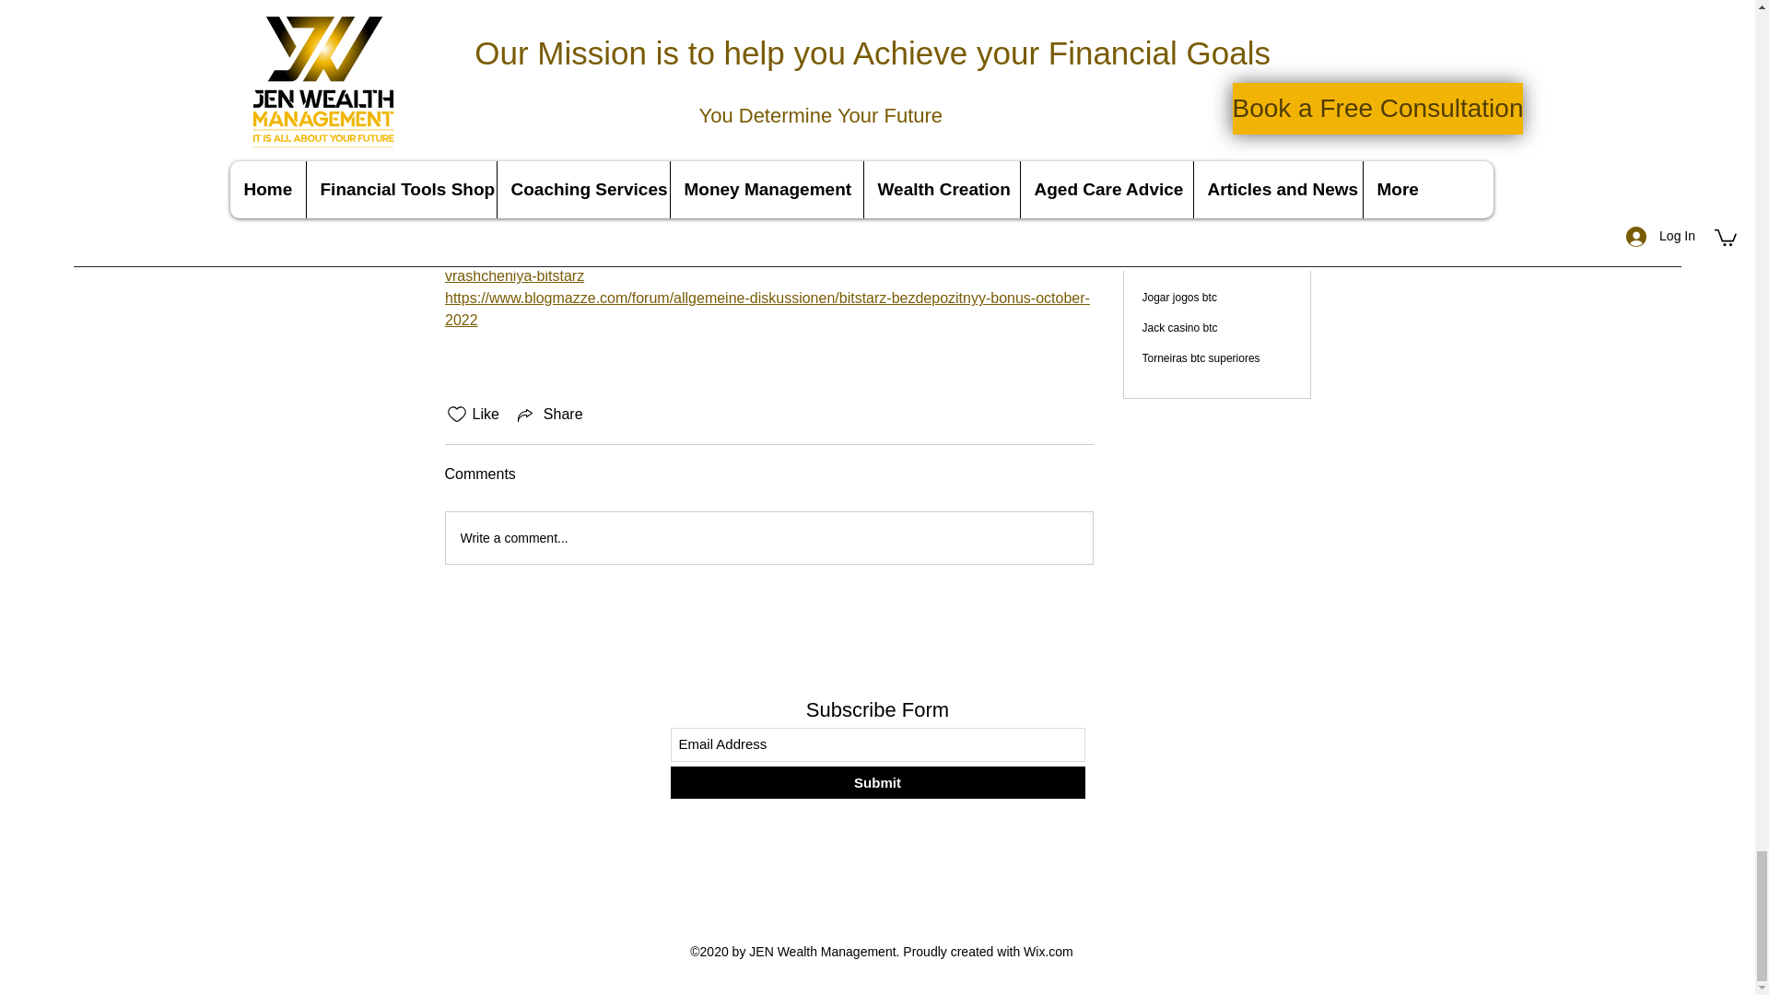  Describe the element at coordinates (549, 415) in the screenshot. I see `Share` at that location.